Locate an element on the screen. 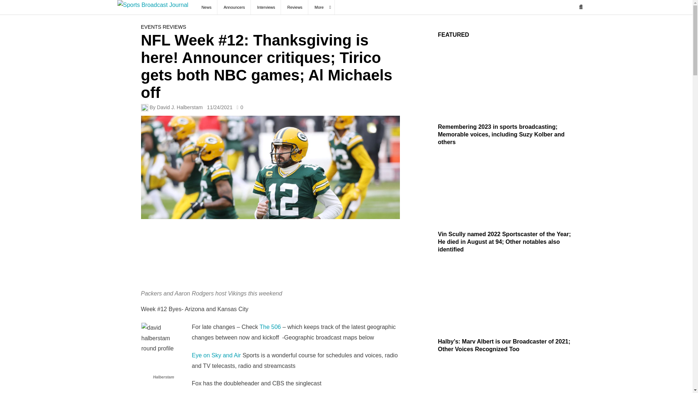  Reviews is located at coordinates (294, 7).